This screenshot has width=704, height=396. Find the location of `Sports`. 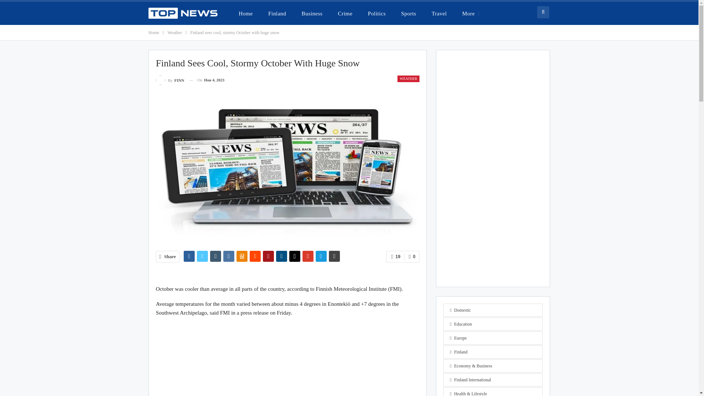

Sports is located at coordinates (408, 13).